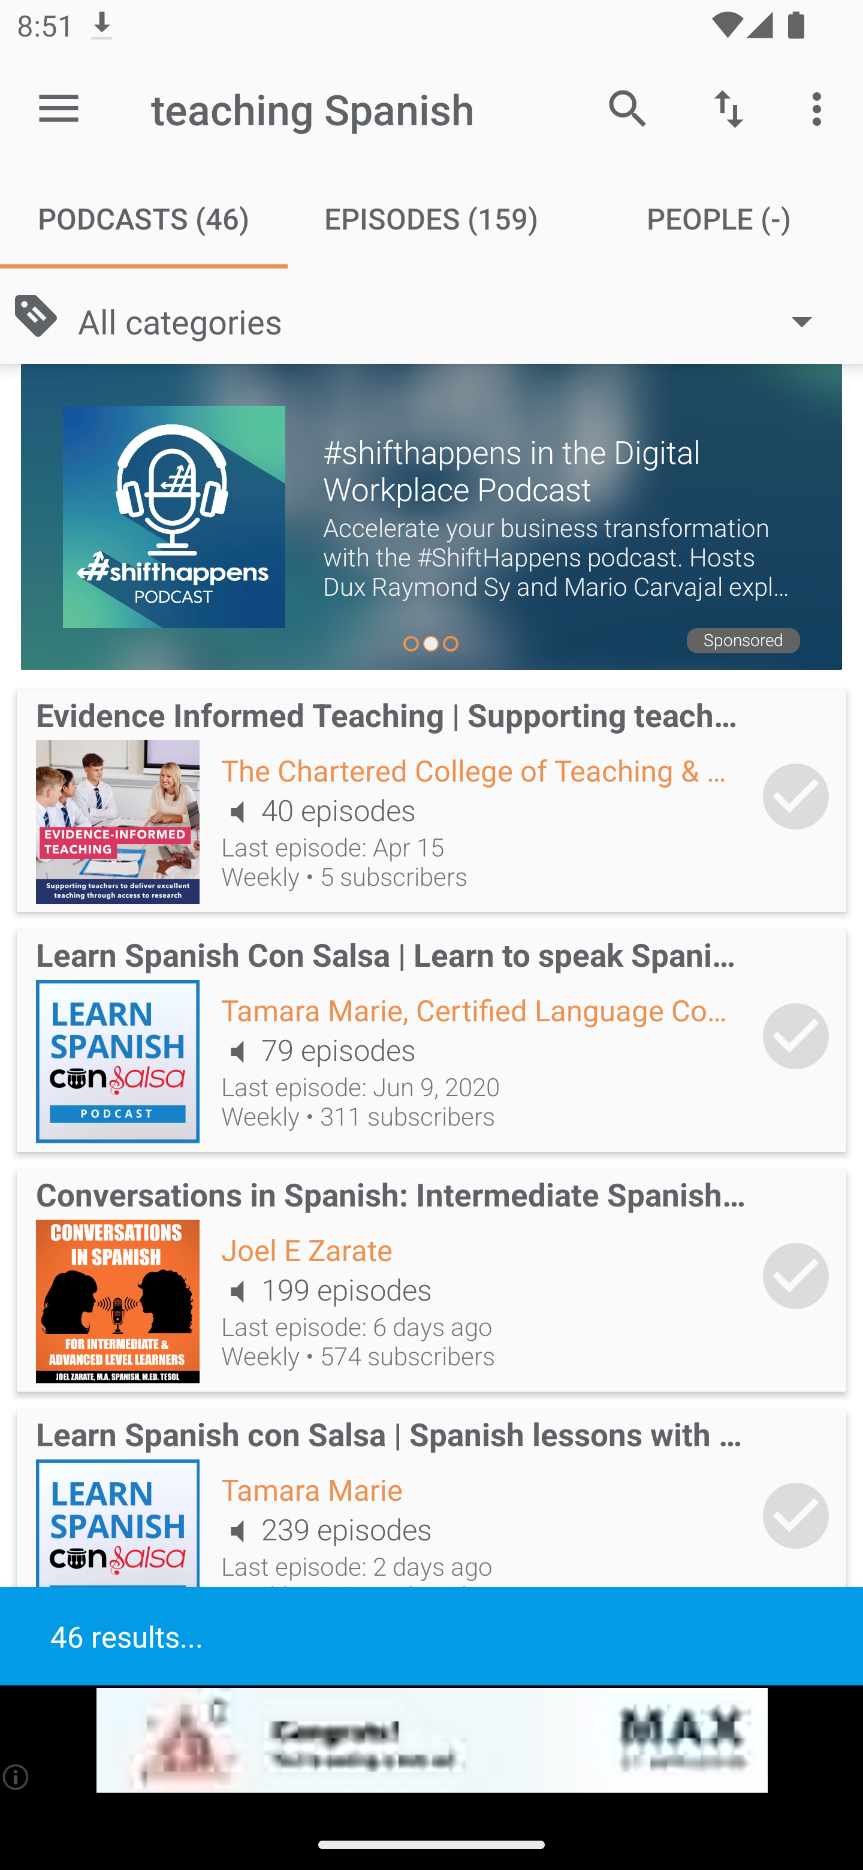 The image size is (863, 1870). What do you see at coordinates (796, 1516) in the screenshot?
I see `Add` at bounding box center [796, 1516].